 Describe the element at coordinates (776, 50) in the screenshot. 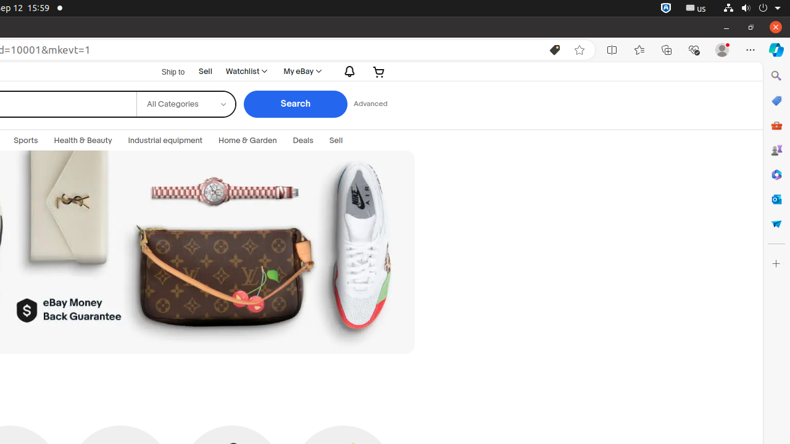

I see `Copilot (Ctrl+Shift+.)` at that location.